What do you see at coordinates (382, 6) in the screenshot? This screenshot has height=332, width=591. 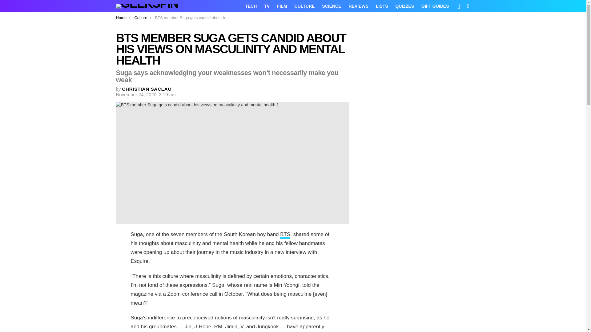 I see `LISTS` at bounding box center [382, 6].